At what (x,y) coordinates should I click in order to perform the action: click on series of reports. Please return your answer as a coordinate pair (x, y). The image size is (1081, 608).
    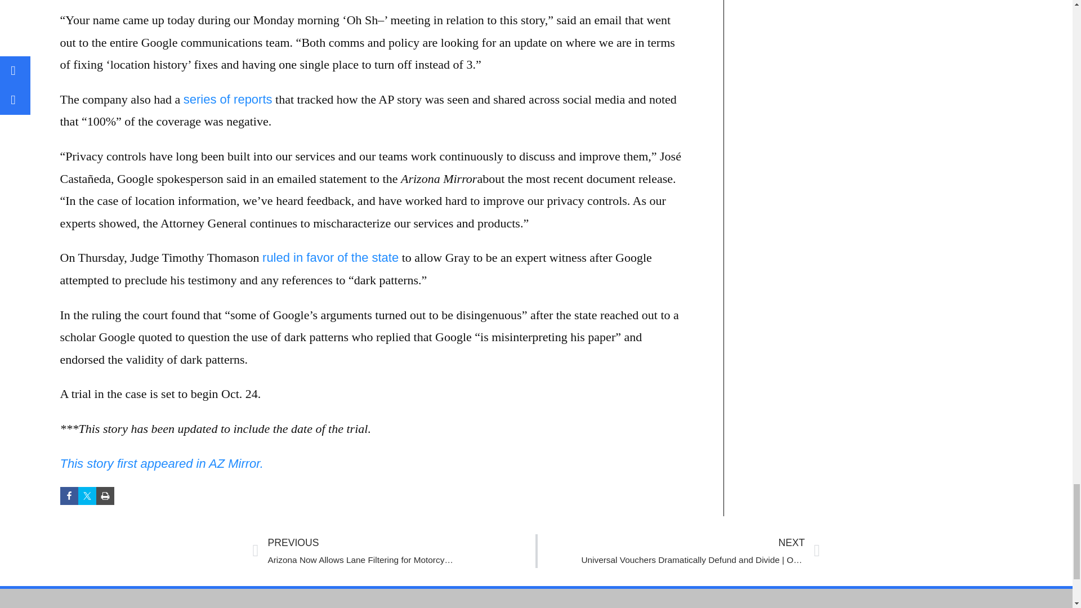
    Looking at the image, I should click on (227, 99).